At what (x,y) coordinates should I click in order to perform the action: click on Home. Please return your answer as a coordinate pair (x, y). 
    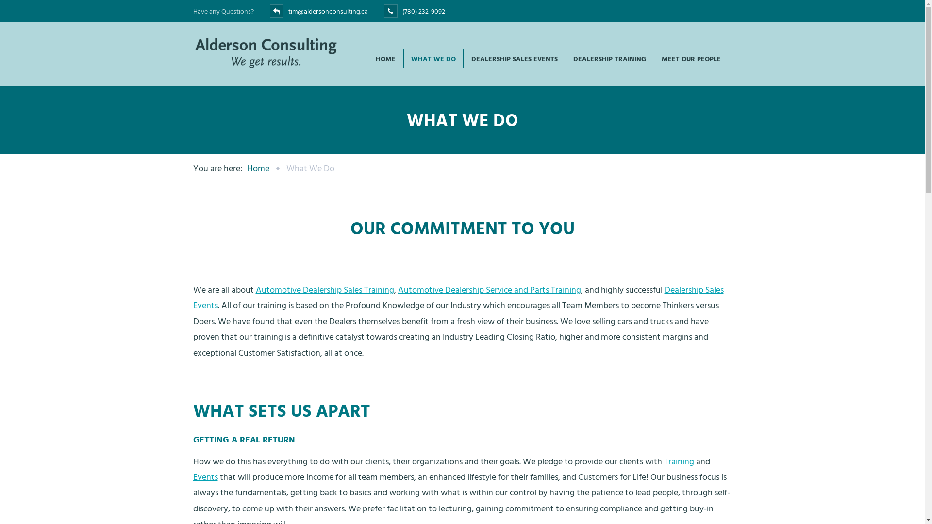
    Looking at the image, I should click on (258, 169).